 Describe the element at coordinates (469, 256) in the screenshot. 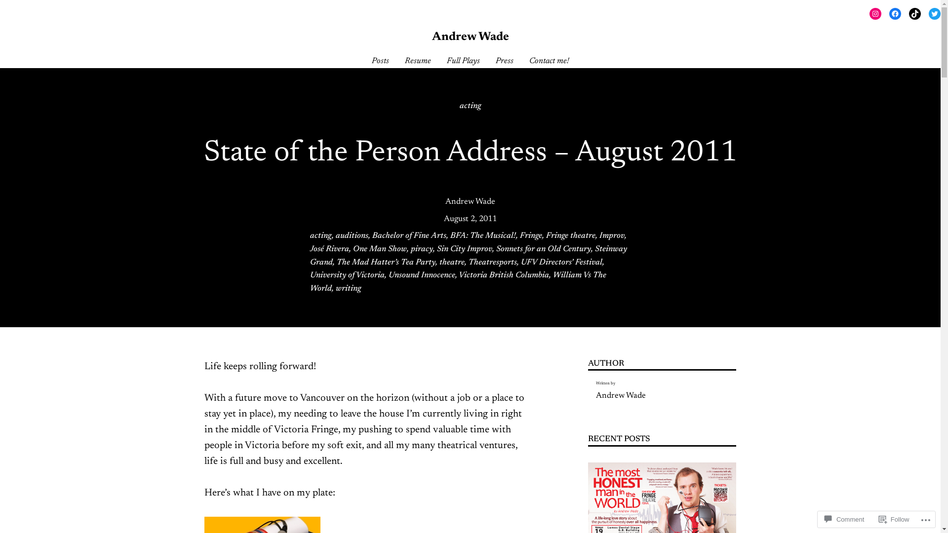

I see `Steinway Grand` at that location.